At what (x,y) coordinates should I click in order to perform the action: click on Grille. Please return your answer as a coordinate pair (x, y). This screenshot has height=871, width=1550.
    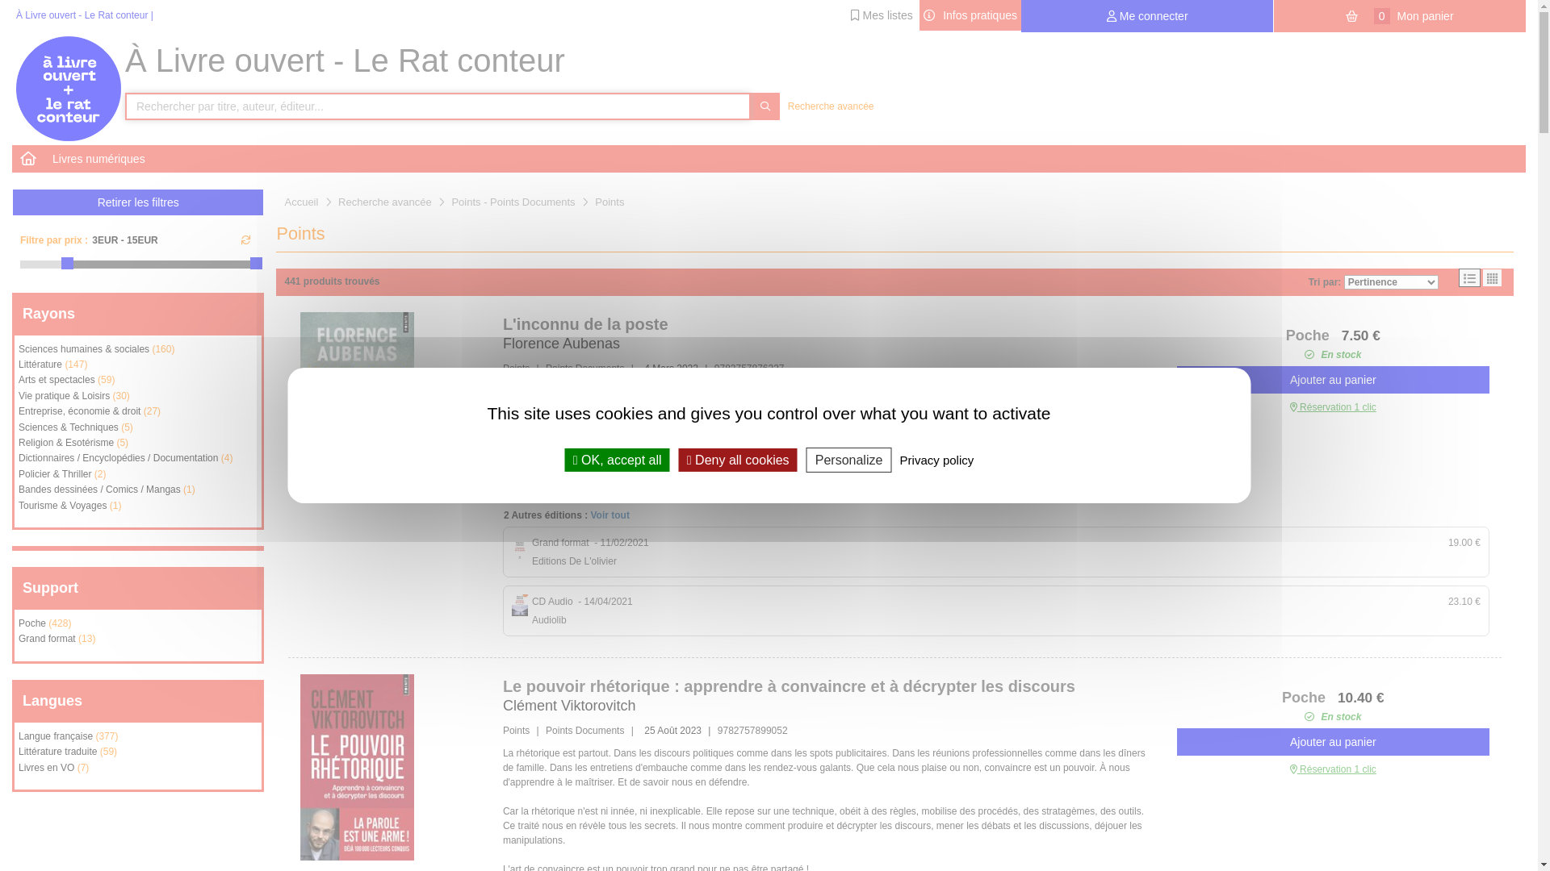
    Looking at the image, I should click on (1492, 277).